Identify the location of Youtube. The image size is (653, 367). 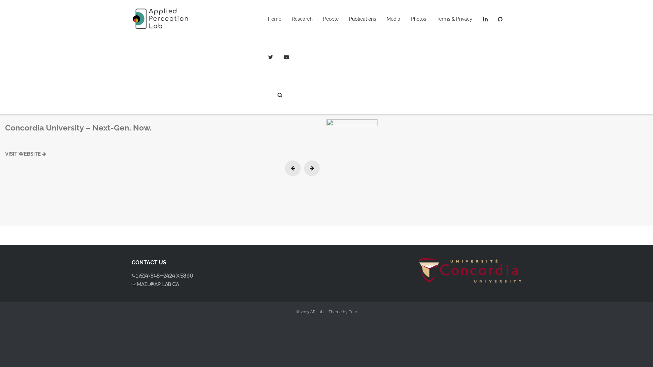
(286, 57).